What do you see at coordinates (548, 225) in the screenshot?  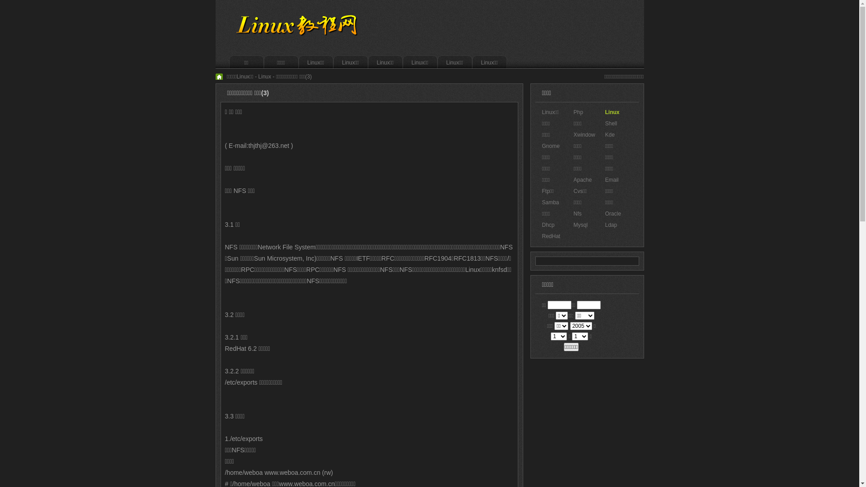 I see `Dhcp` at bounding box center [548, 225].